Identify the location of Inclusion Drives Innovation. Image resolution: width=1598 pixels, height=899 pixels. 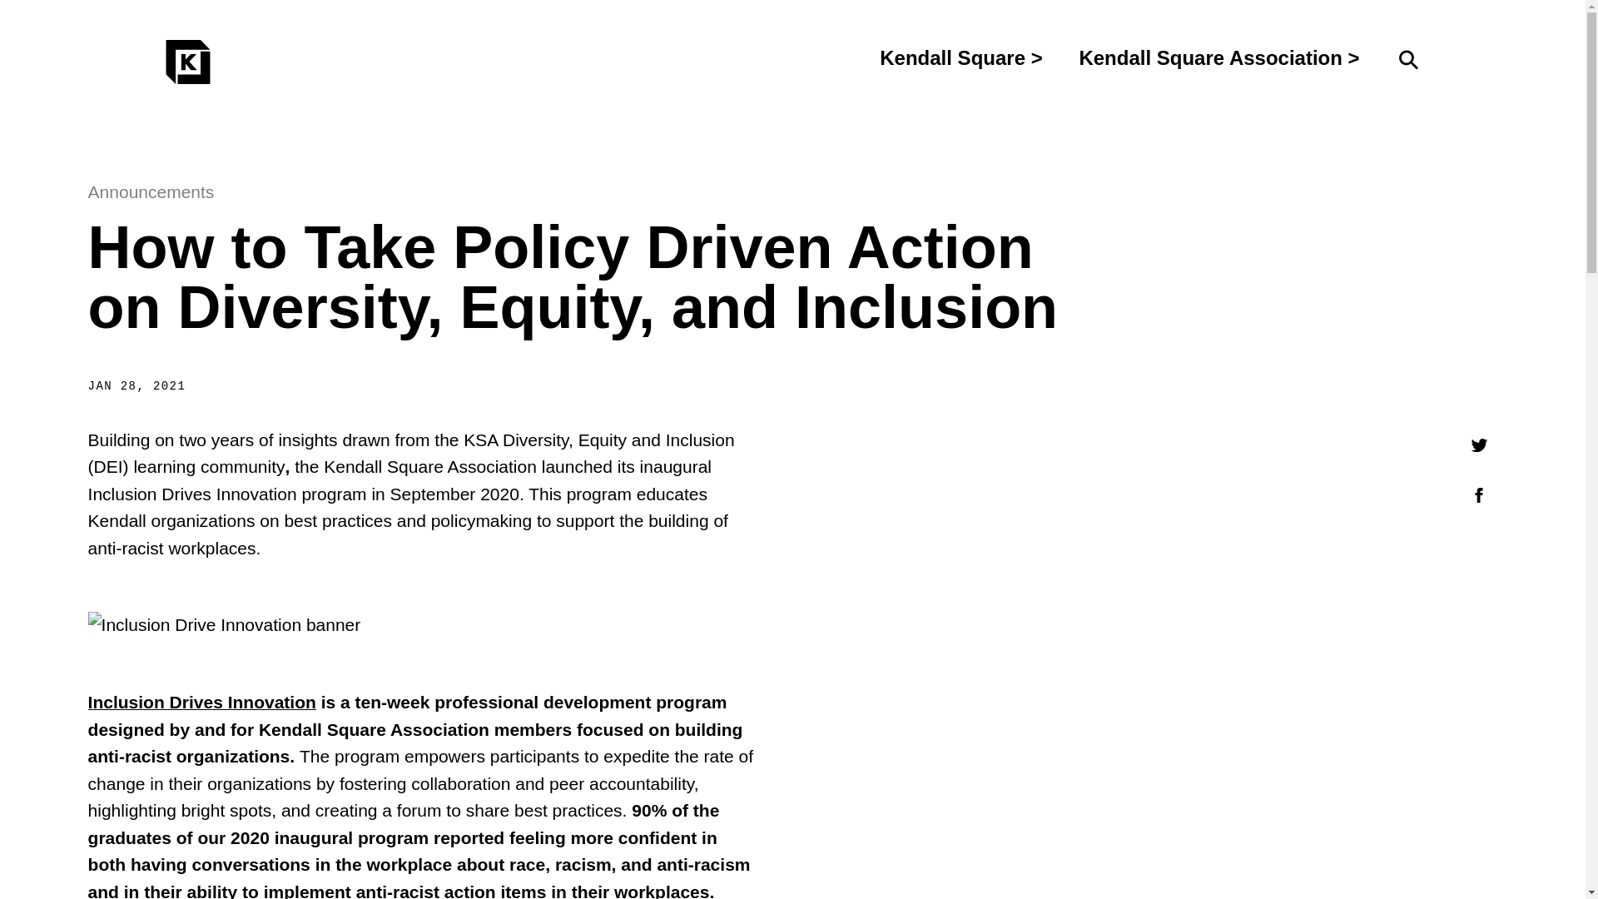
(201, 702).